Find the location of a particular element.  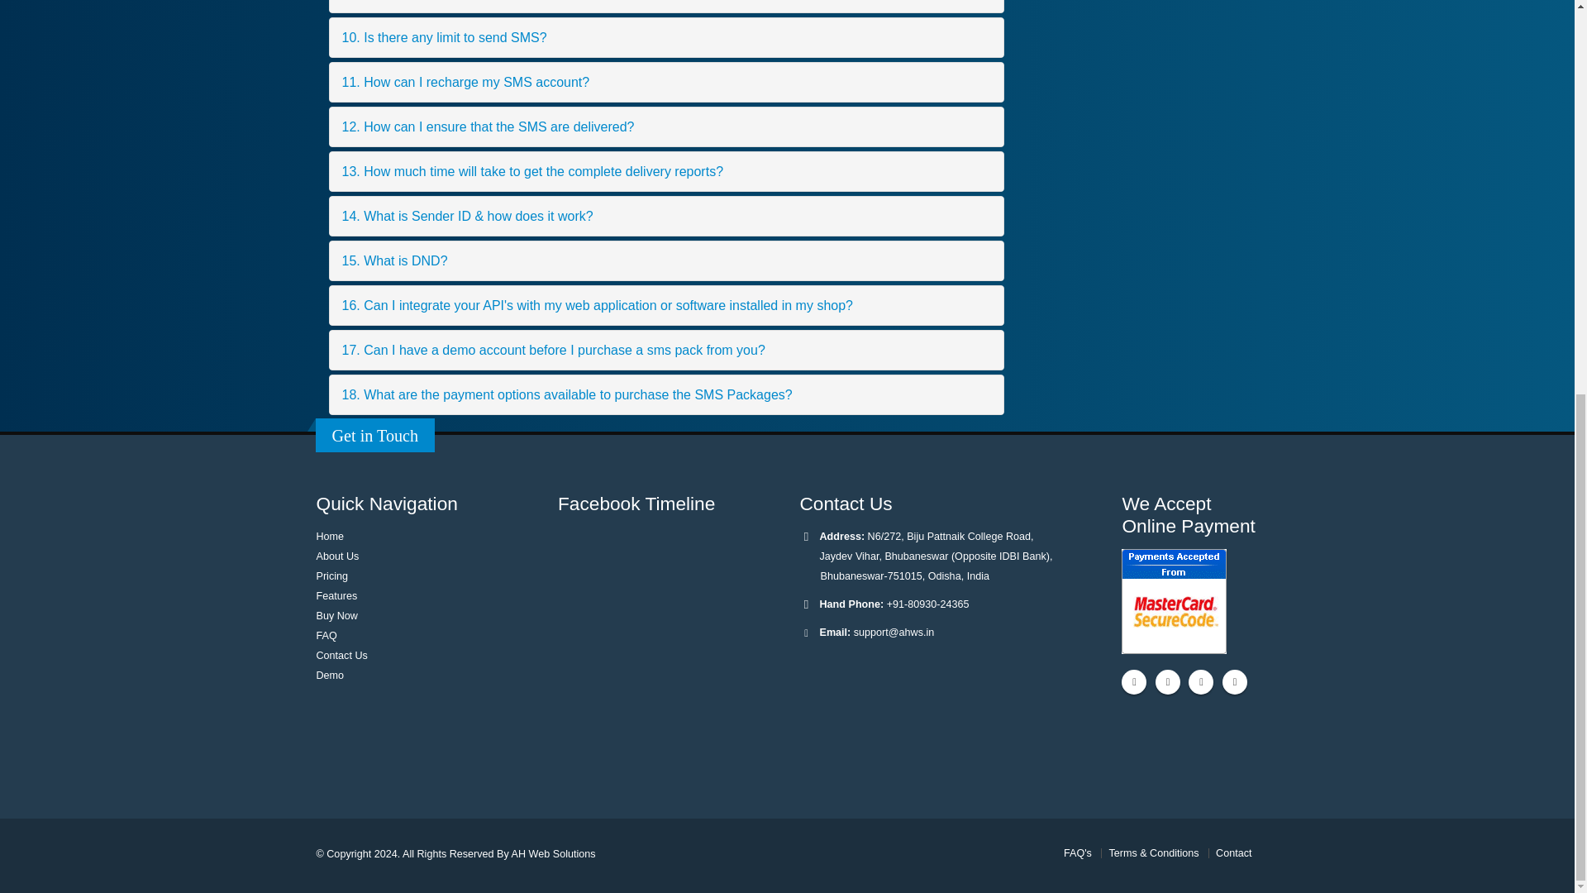

Twitter is located at coordinates (1167, 682).